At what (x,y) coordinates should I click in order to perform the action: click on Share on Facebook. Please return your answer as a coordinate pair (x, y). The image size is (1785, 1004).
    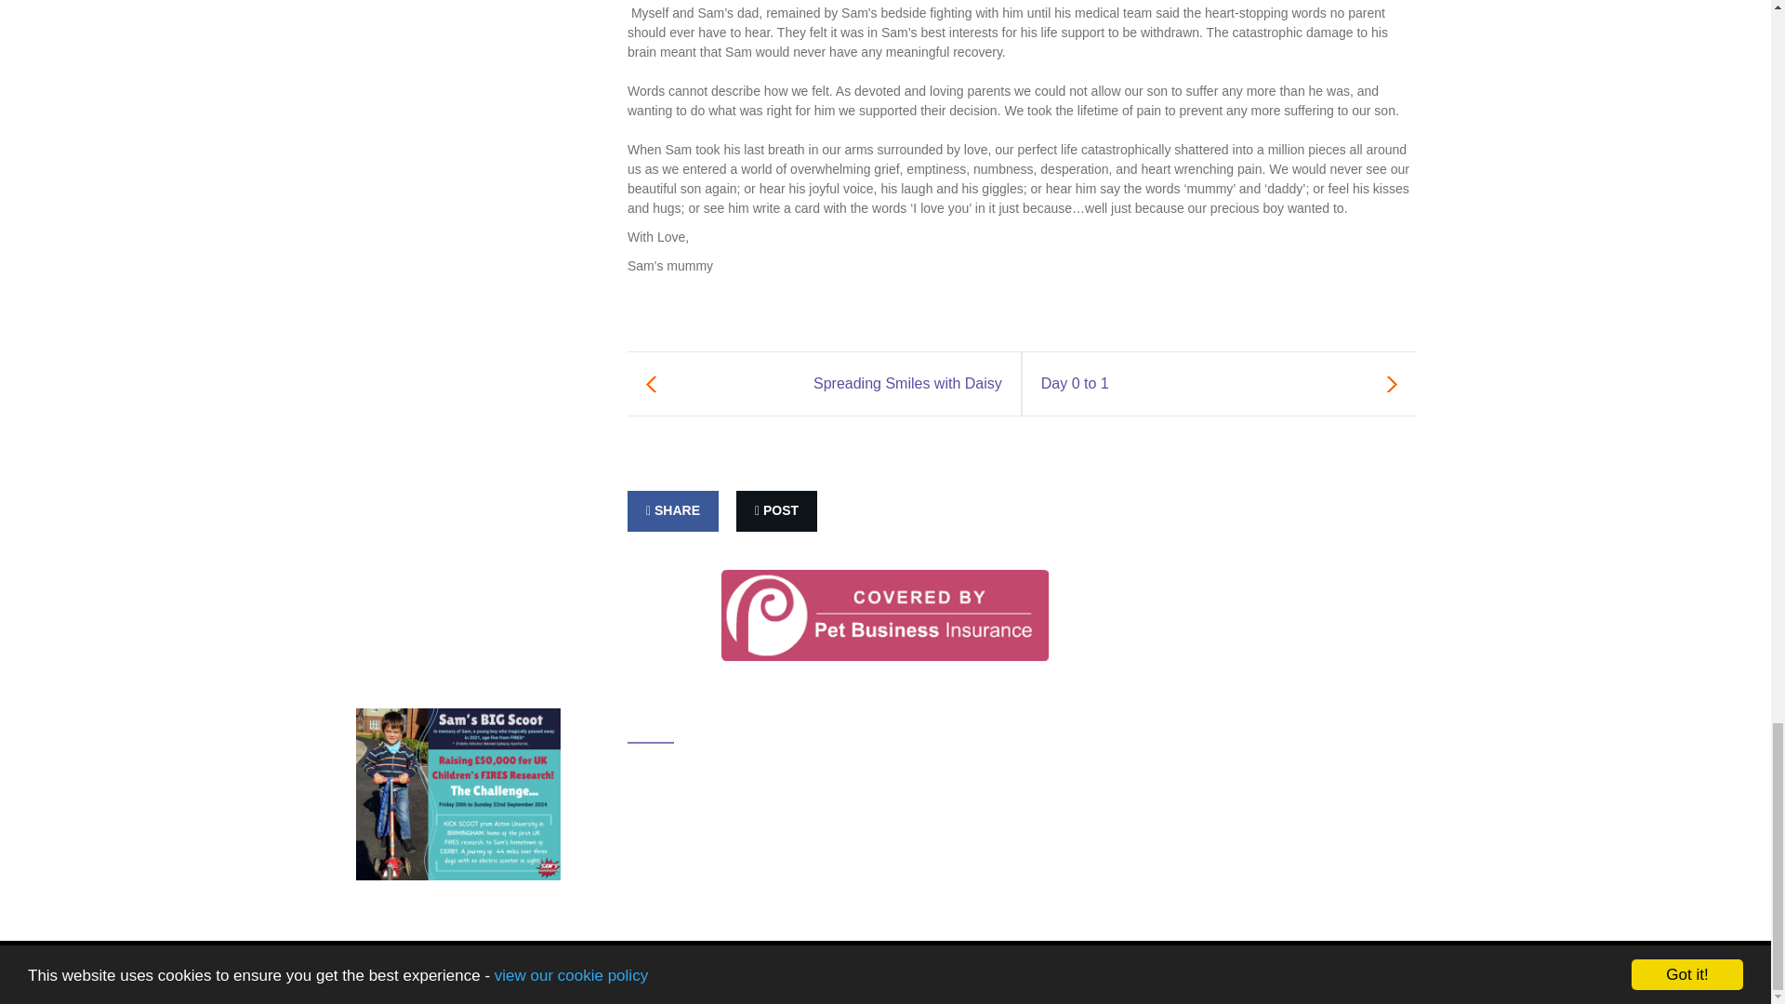
    Looking at the image, I should click on (673, 511).